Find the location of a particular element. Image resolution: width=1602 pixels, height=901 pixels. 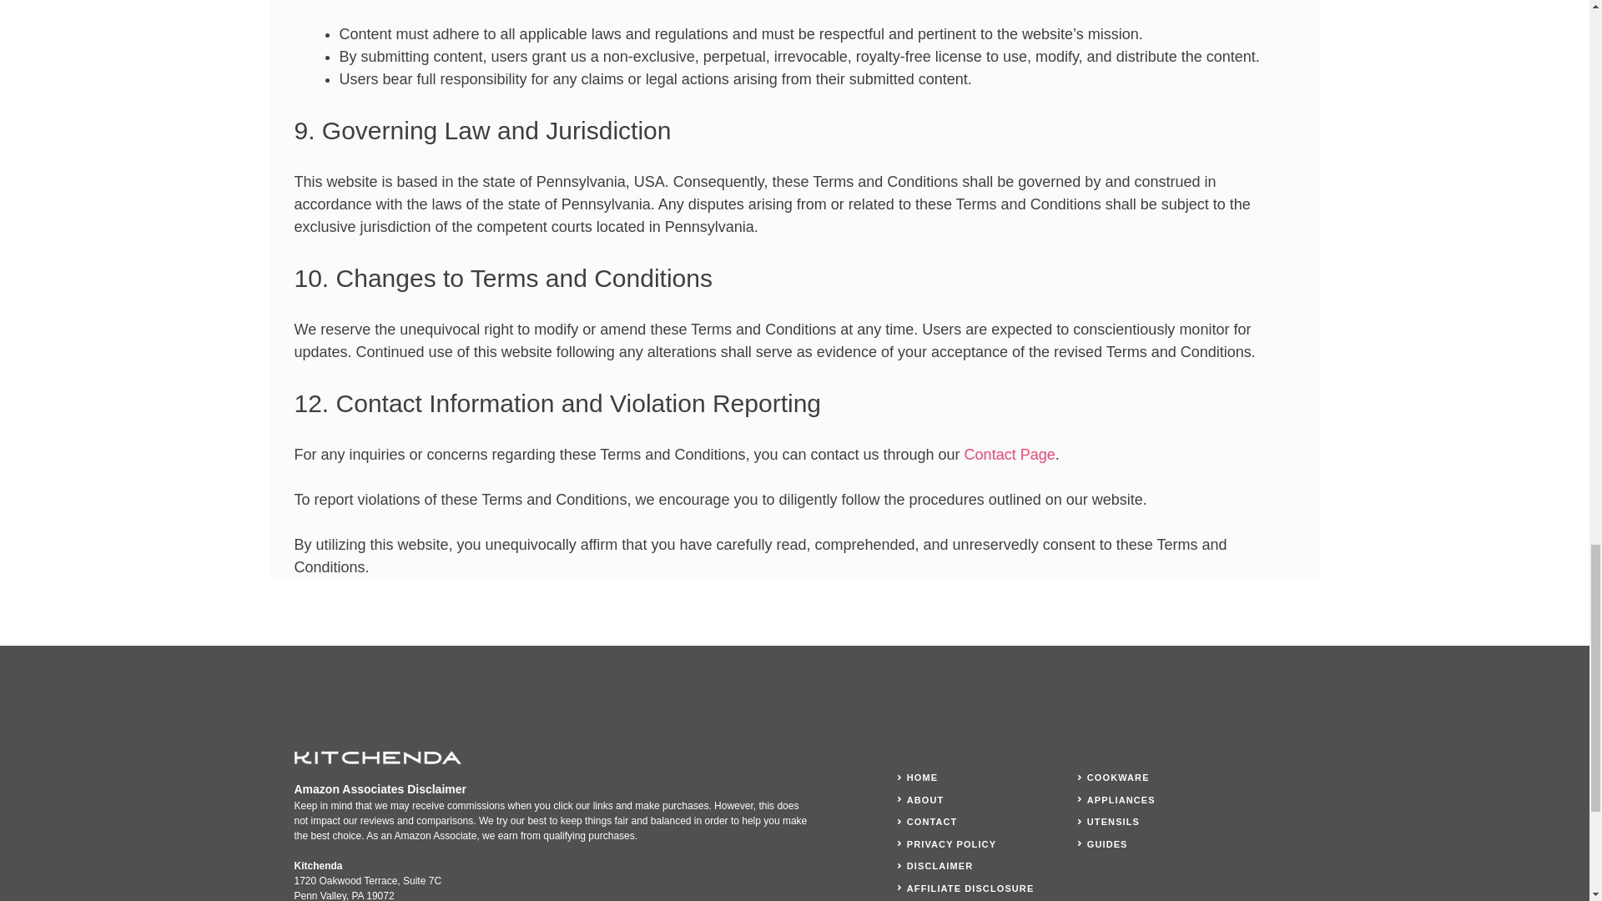

GUIDES is located at coordinates (1107, 844).